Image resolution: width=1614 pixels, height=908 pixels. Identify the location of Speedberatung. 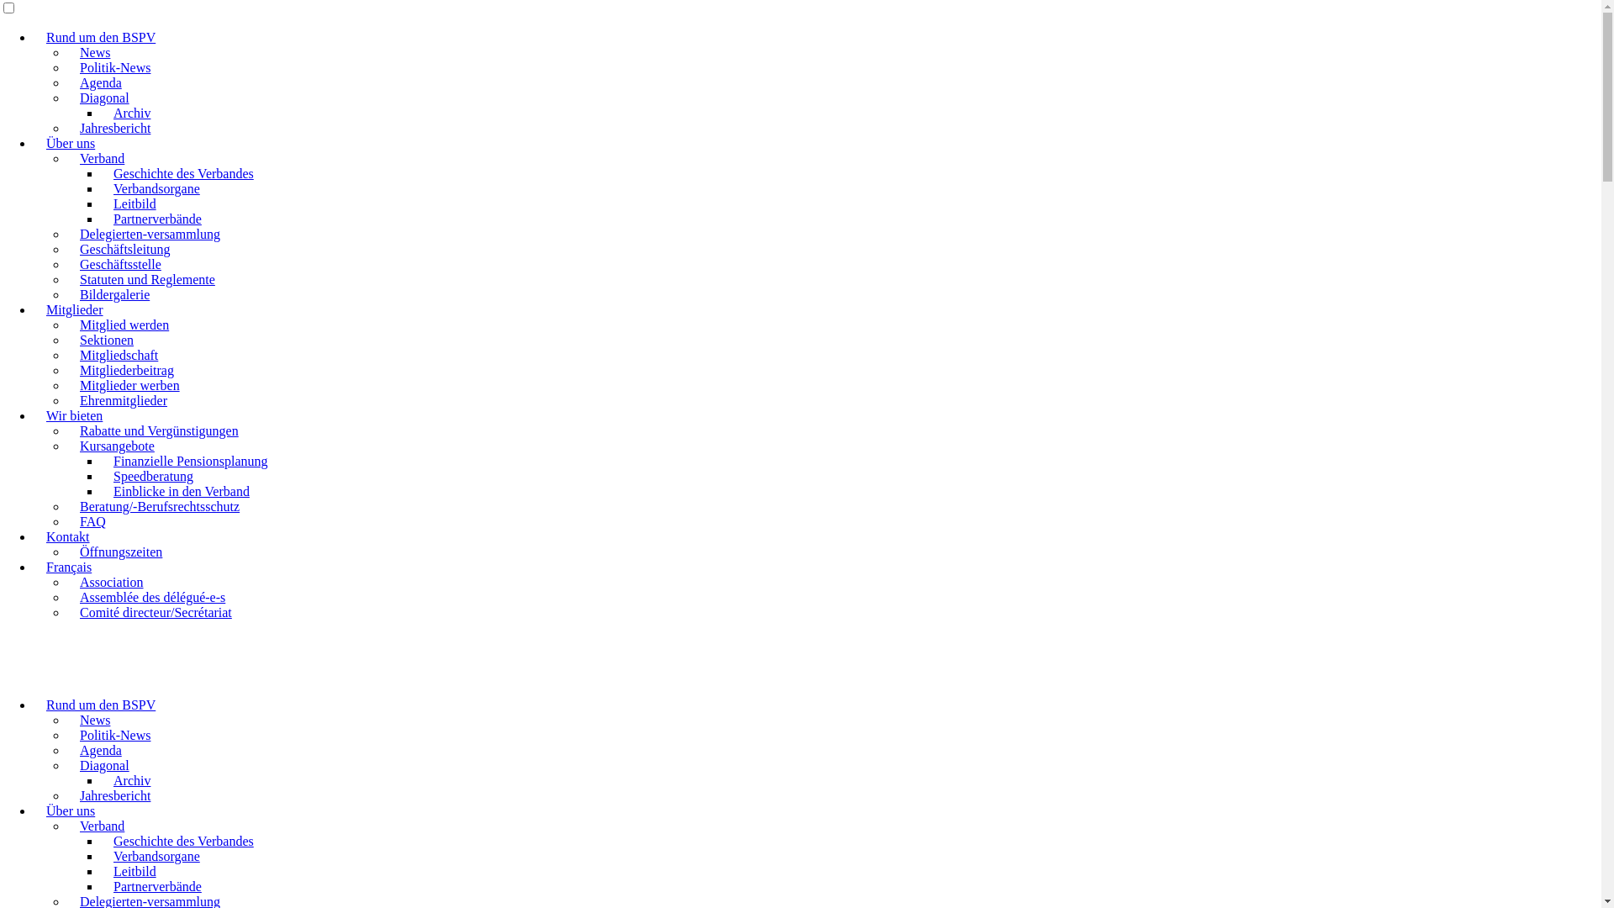
(153, 476).